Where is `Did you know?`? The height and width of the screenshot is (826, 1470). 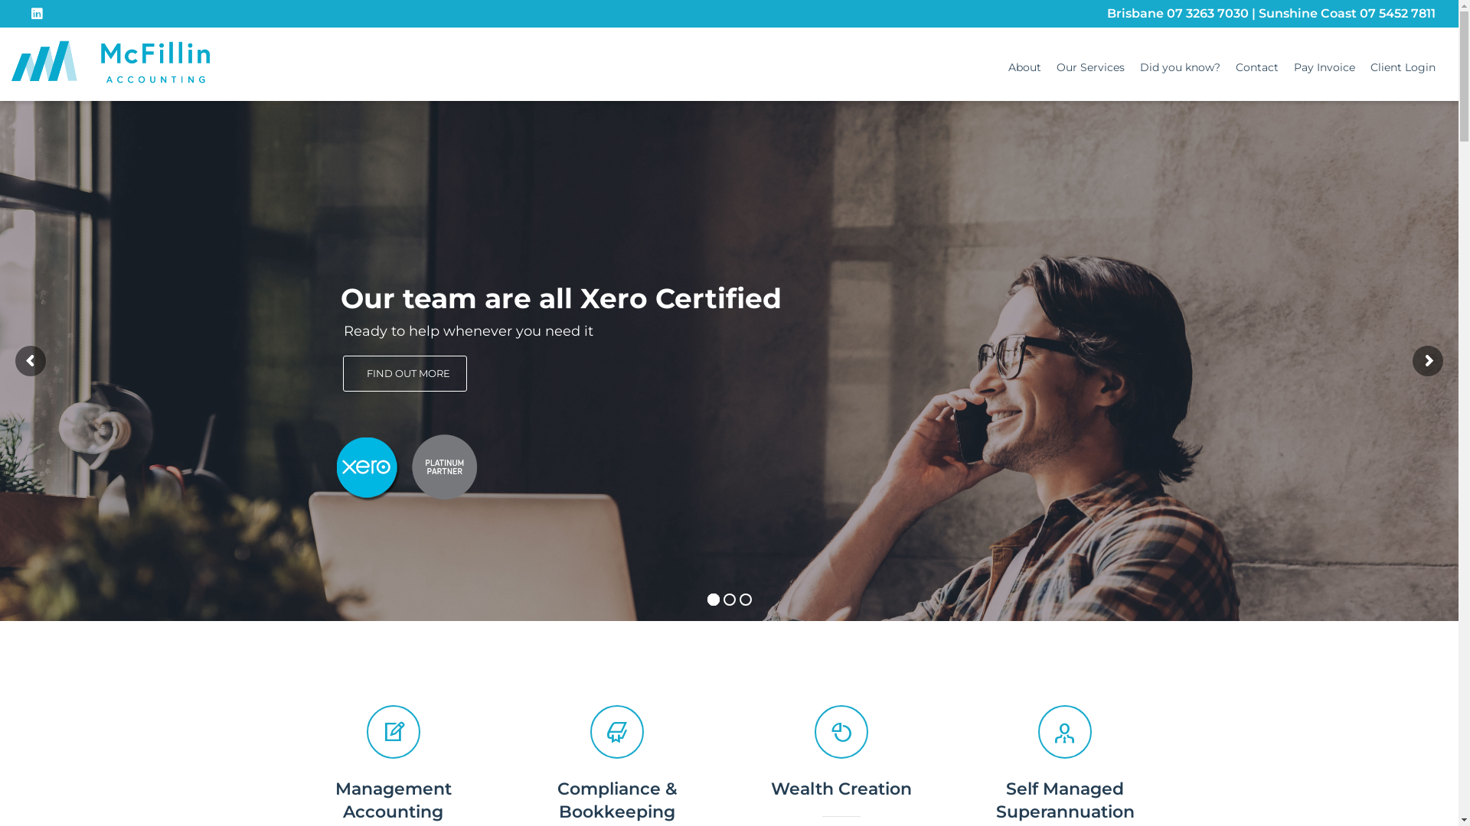 Did you know? is located at coordinates (1181, 68).